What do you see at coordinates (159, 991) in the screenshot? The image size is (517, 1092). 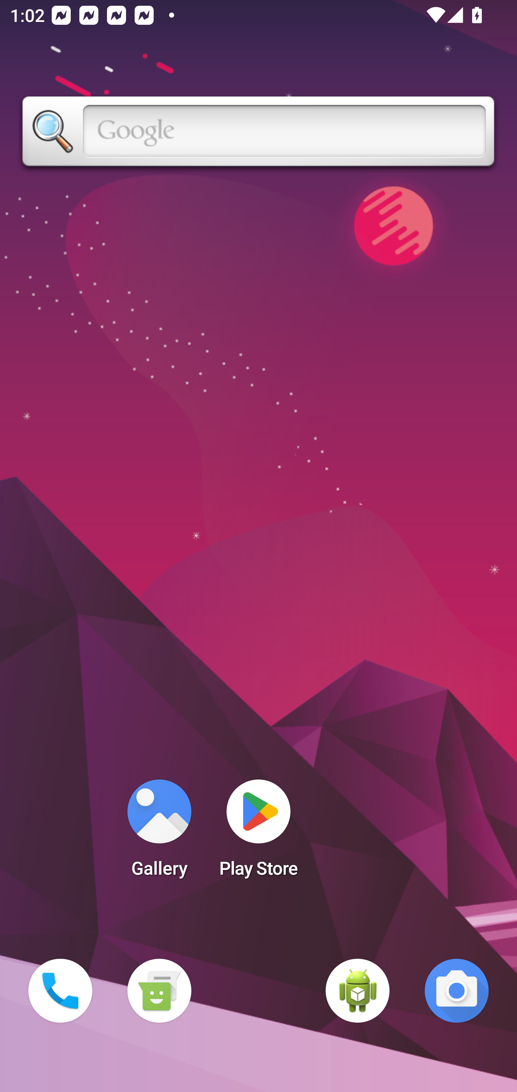 I see `Messaging` at bounding box center [159, 991].